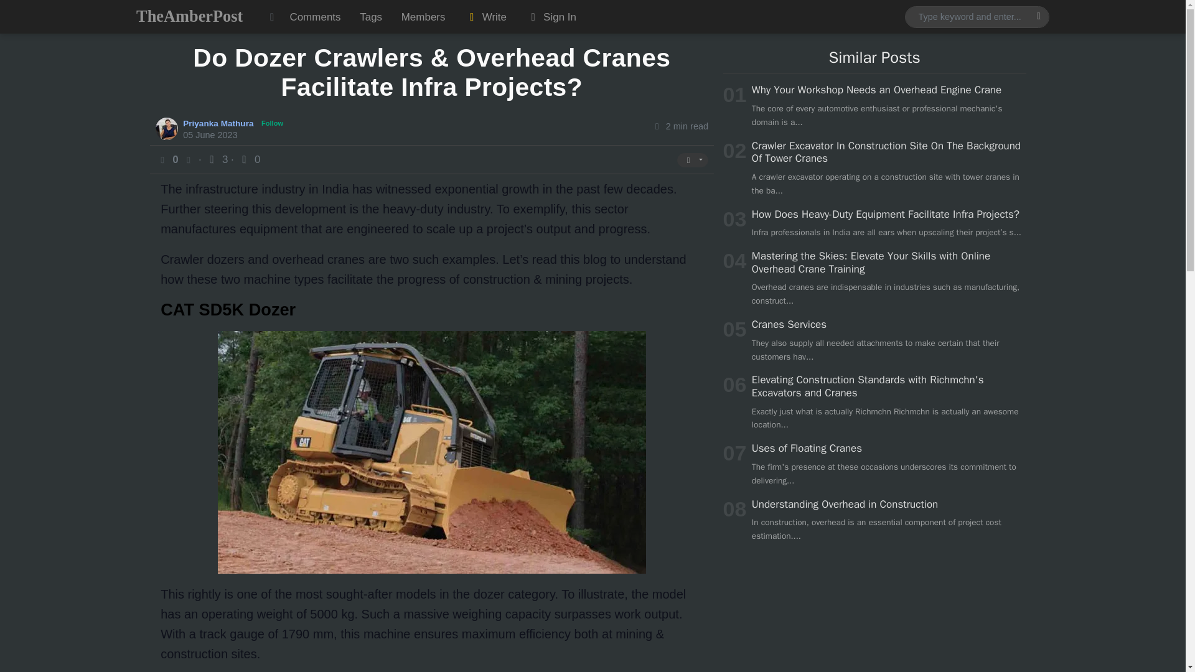 Image resolution: width=1195 pixels, height=672 pixels. Describe the element at coordinates (371, 17) in the screenshot. I see `Tags` at that location.